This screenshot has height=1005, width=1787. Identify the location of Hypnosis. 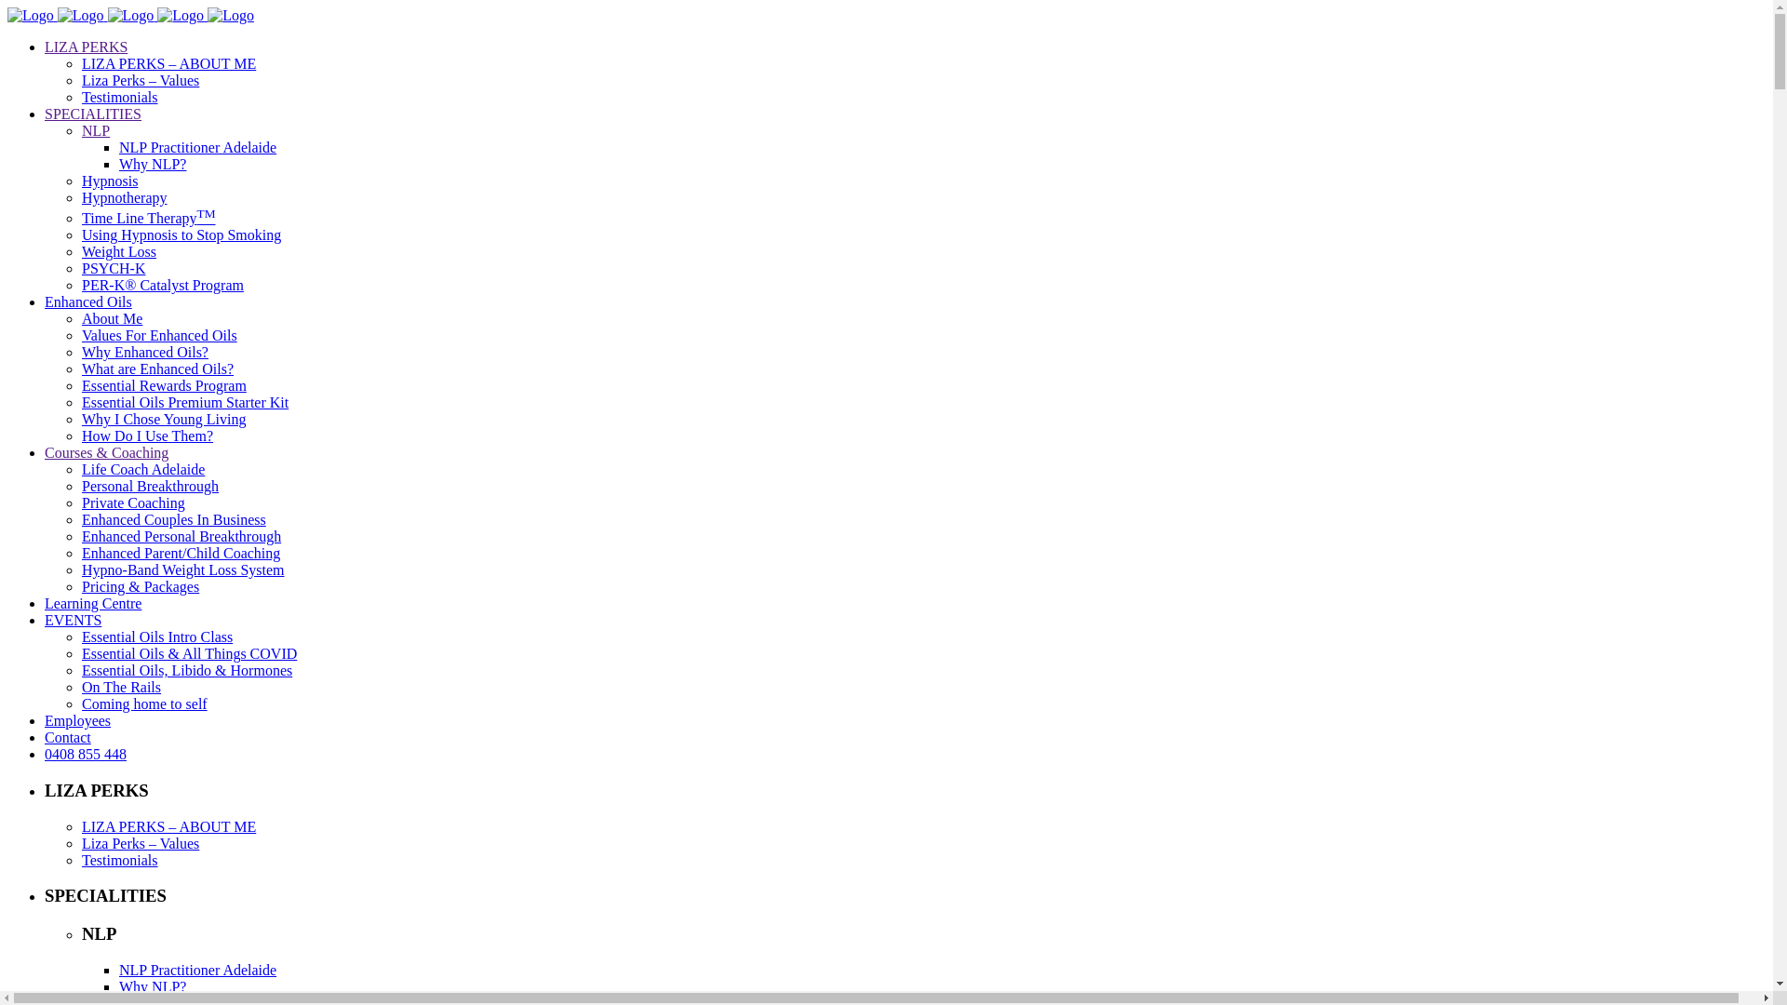
(110, 181).